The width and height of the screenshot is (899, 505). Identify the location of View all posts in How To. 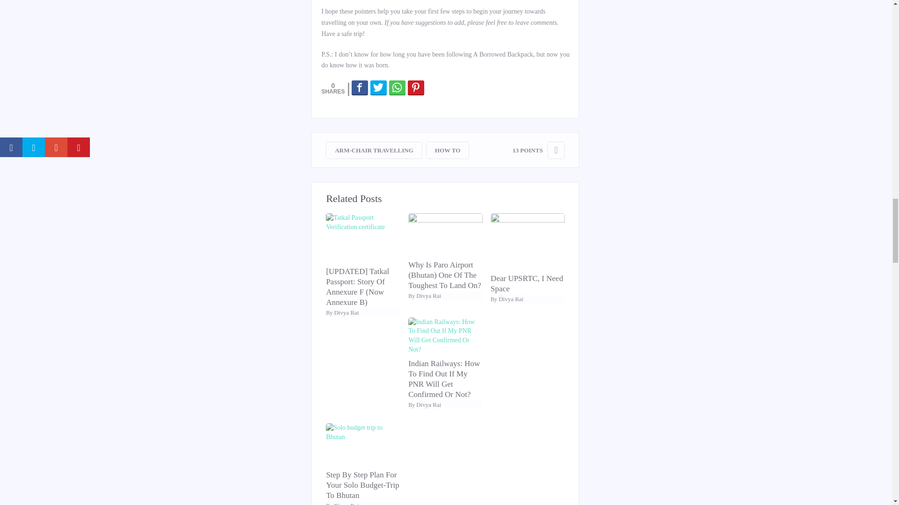
(448, 151).